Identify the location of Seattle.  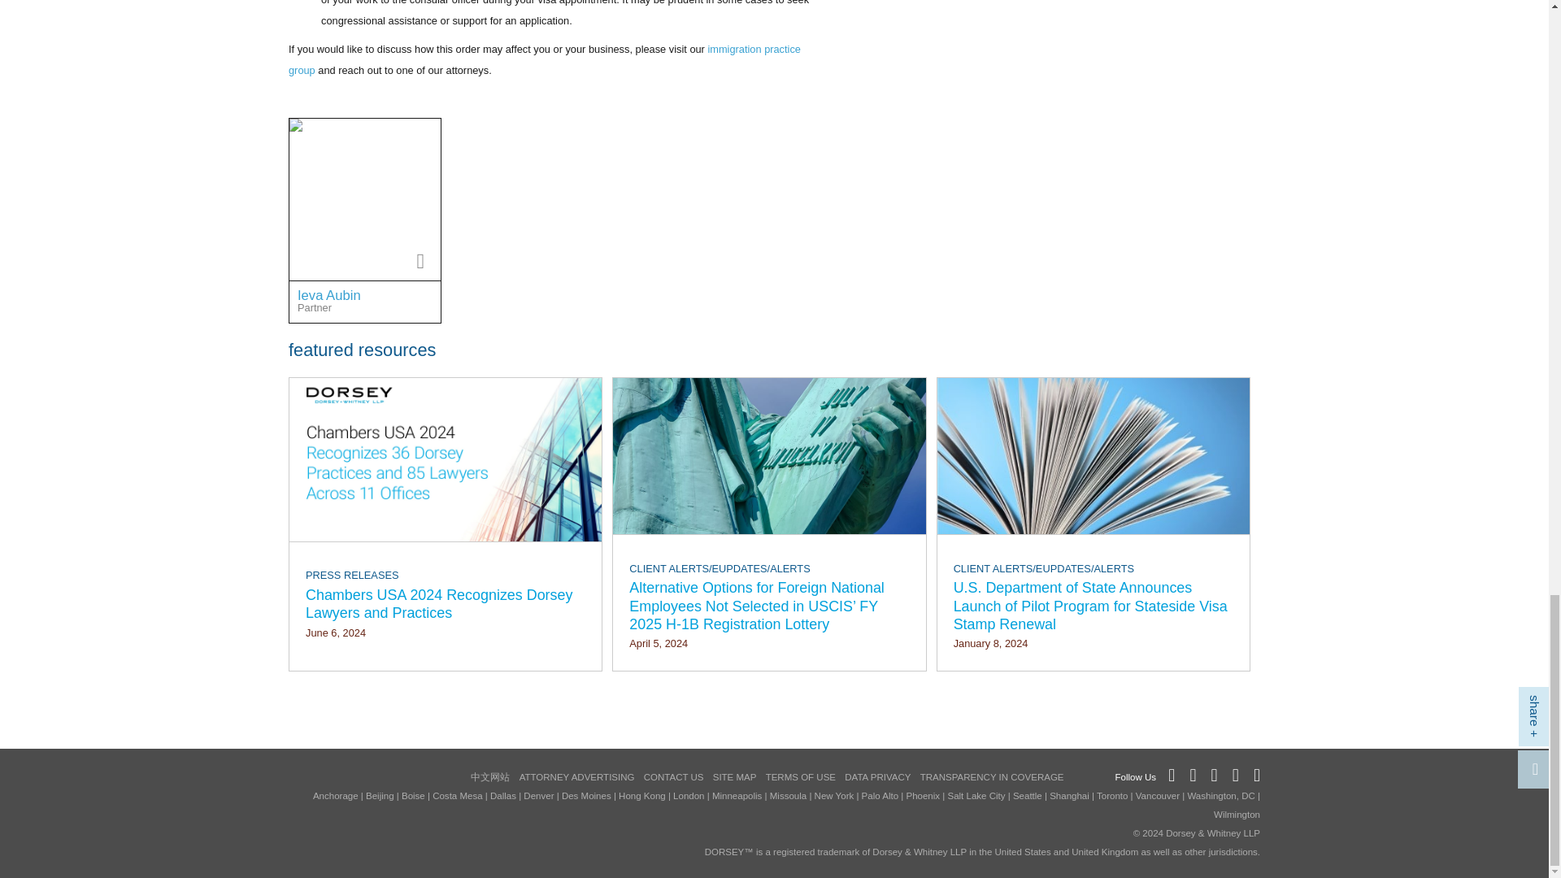
(402, 137).